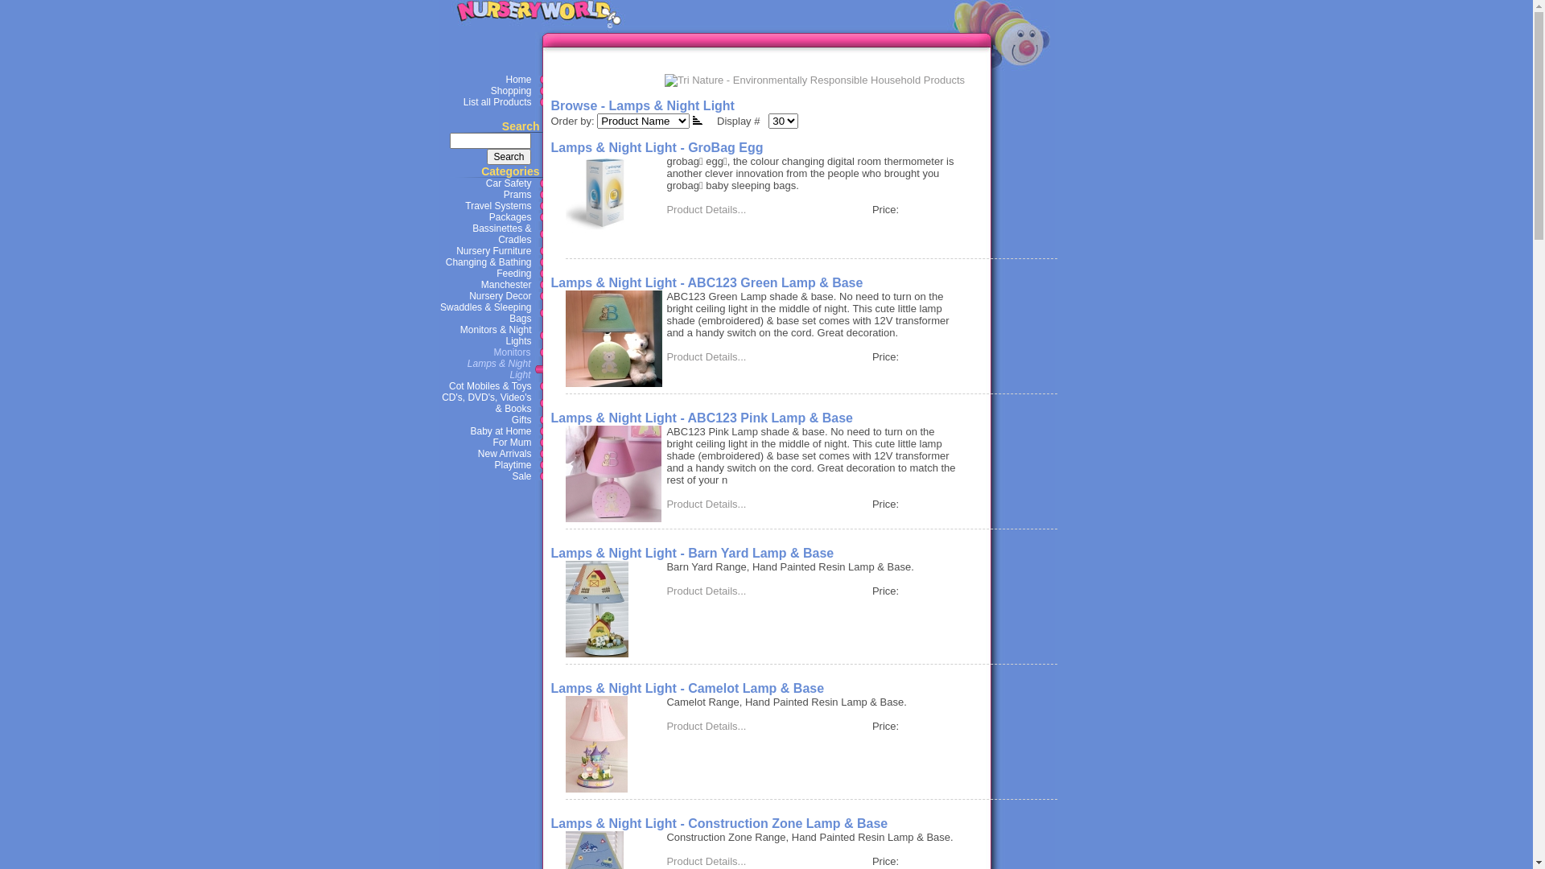 The height and width of the screenshot is (869, 1545). Describe the element at coordinates (719, 824) in the screenshot. I see `Lamps & Night Light - Construction Zone Lamp & Base` at that location.